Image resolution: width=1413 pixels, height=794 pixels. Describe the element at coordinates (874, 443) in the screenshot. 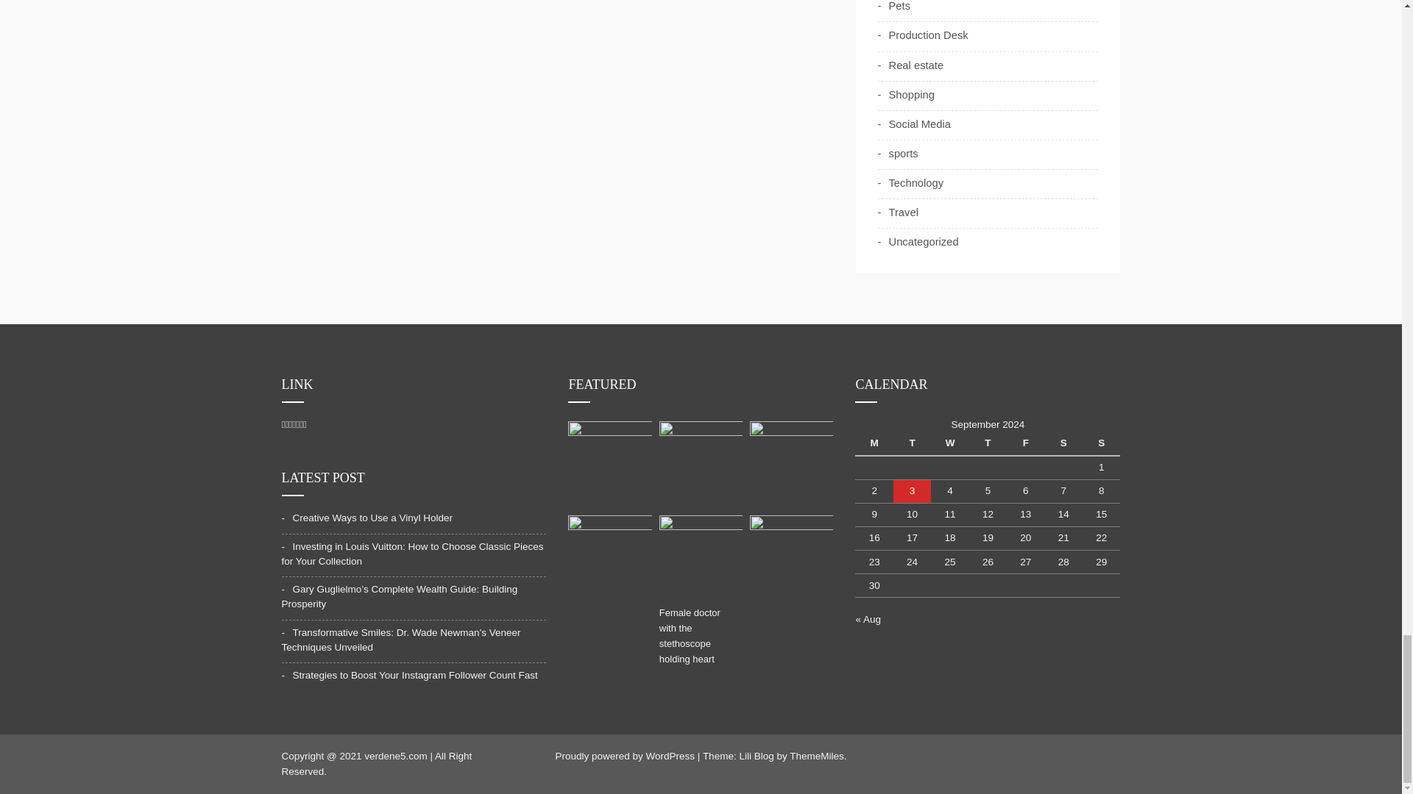

I see `Monday` at that location.